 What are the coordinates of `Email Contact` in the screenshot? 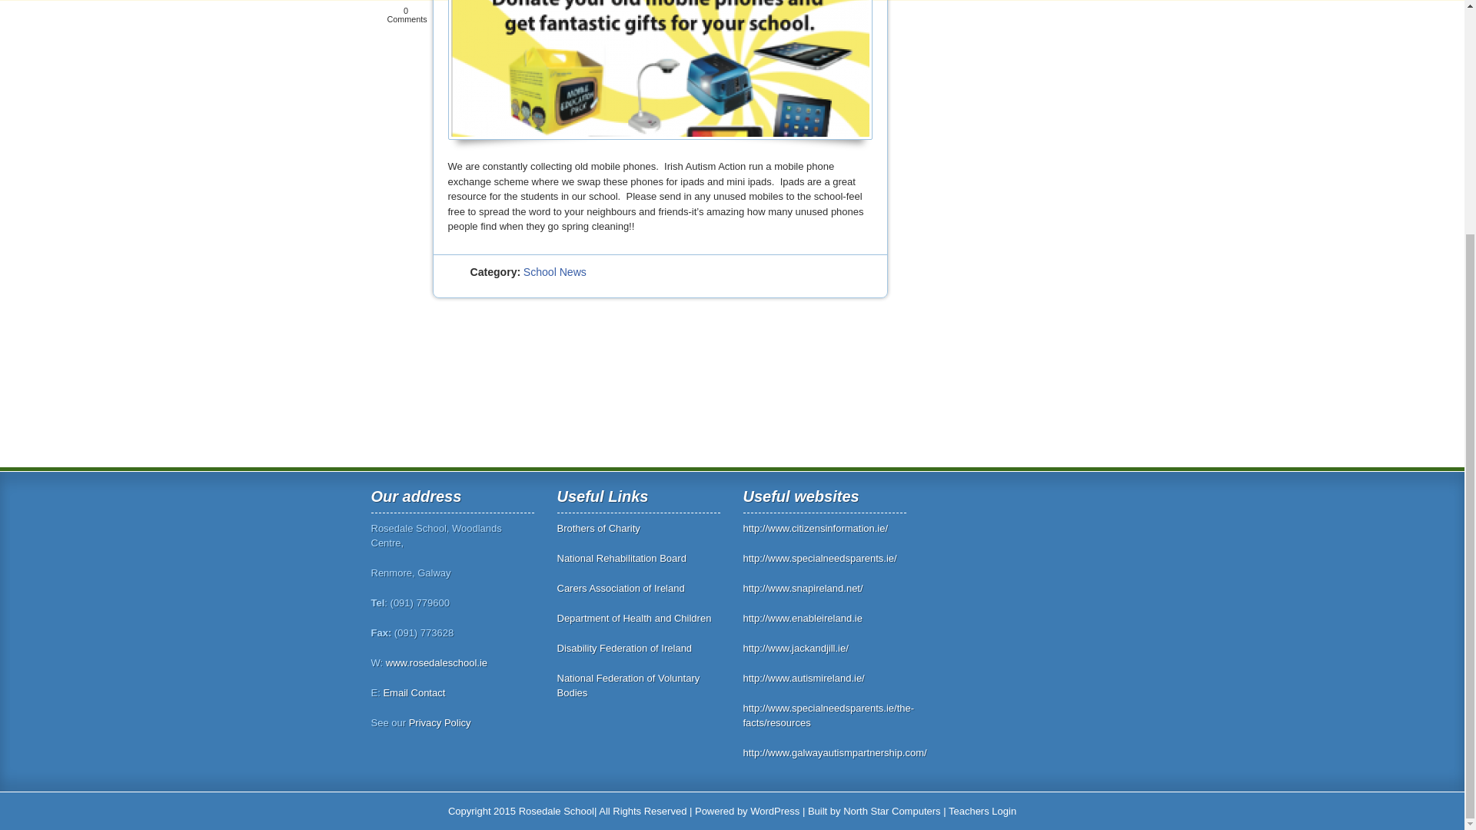 It's located at (414, 693).